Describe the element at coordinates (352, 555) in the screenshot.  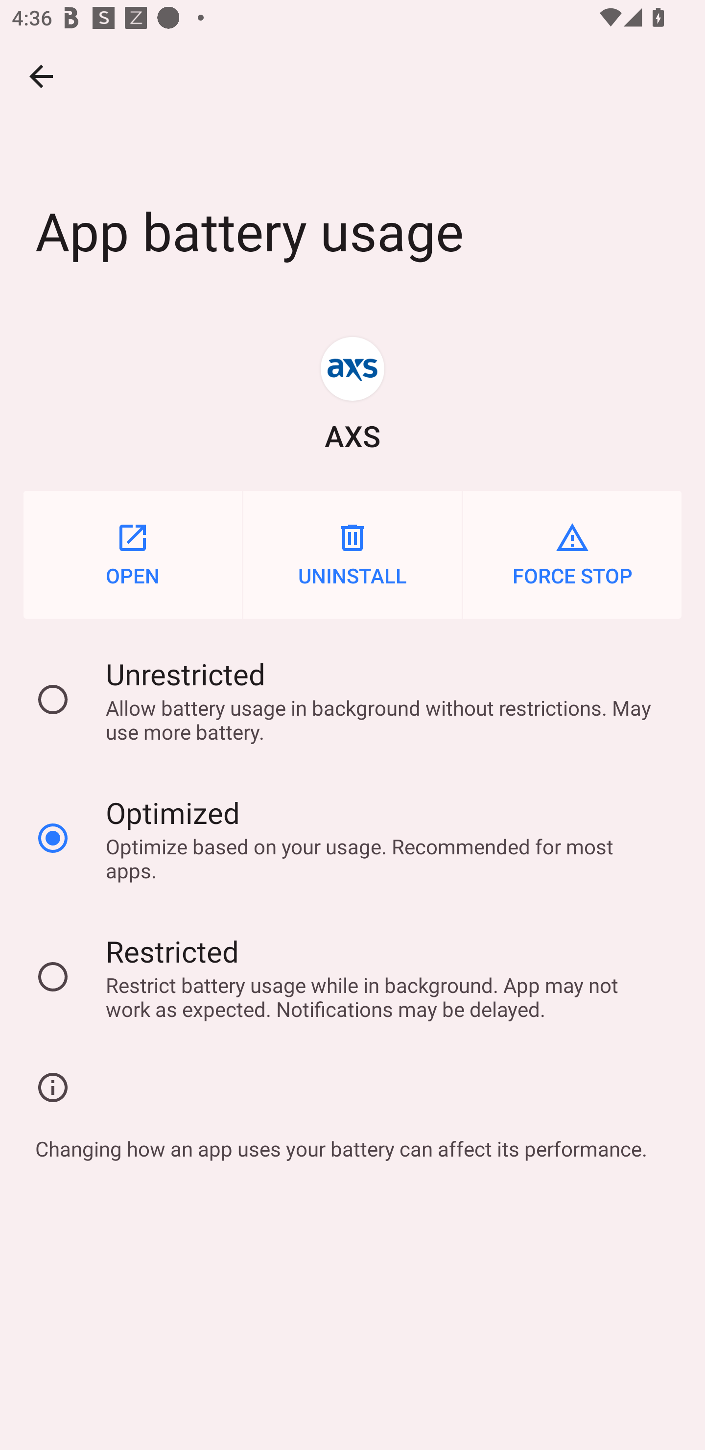
I see `UNINSTALL` at that location.